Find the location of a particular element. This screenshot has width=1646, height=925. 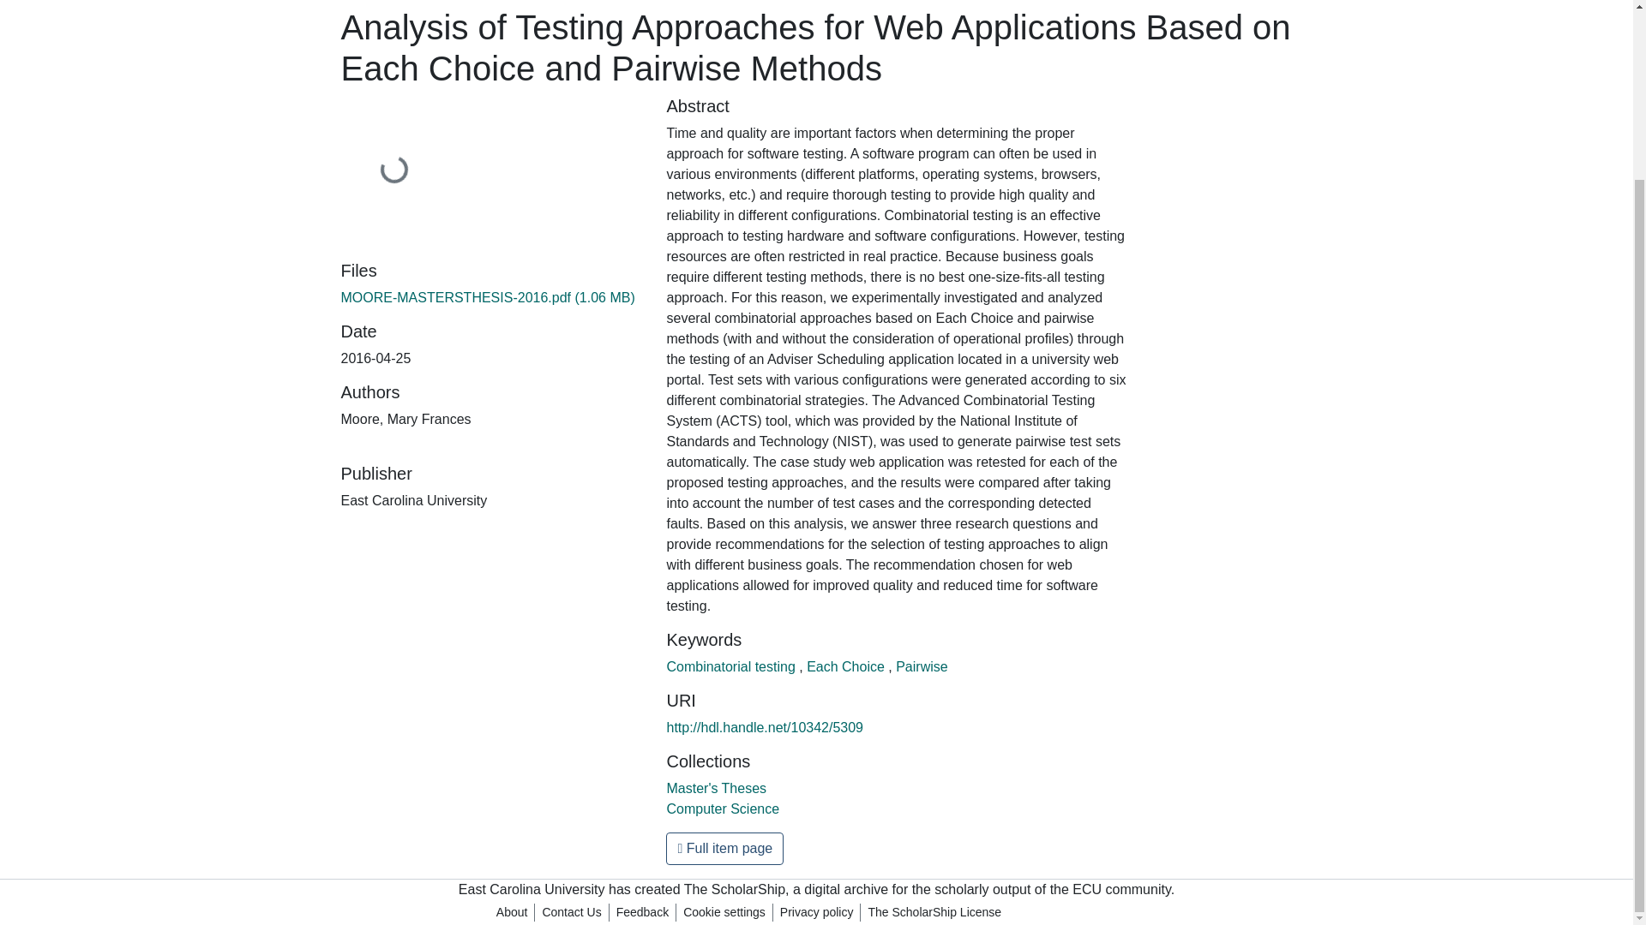

About is located at coordinates (512, 912).